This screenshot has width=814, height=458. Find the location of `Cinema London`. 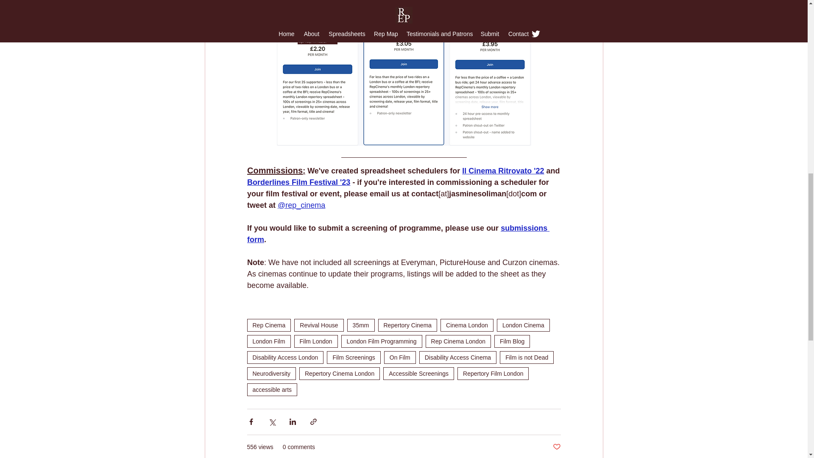

Cinema London is located at coordinates (466, 325).